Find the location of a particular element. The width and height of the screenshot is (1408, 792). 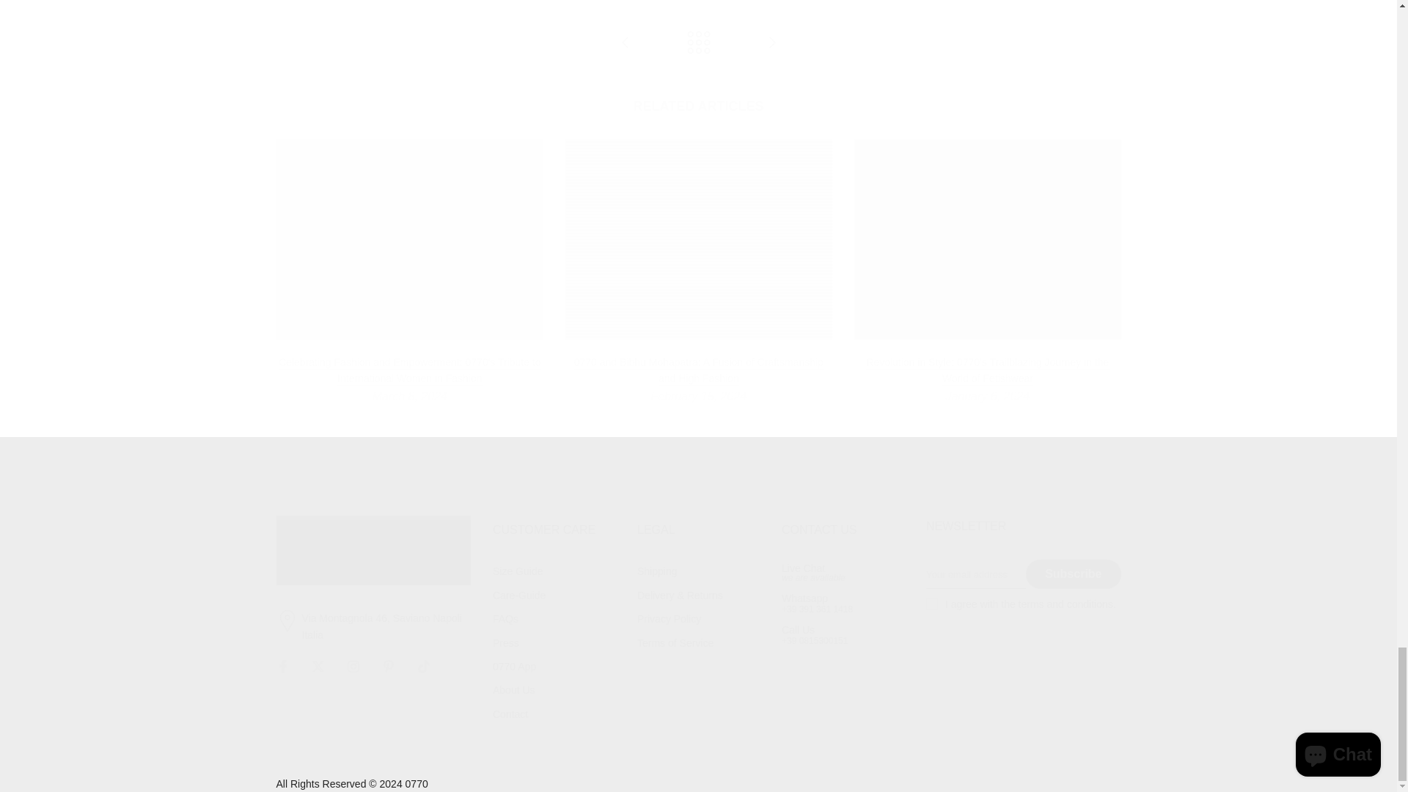

DICHOTOMY is located at coordinates (625, 43).